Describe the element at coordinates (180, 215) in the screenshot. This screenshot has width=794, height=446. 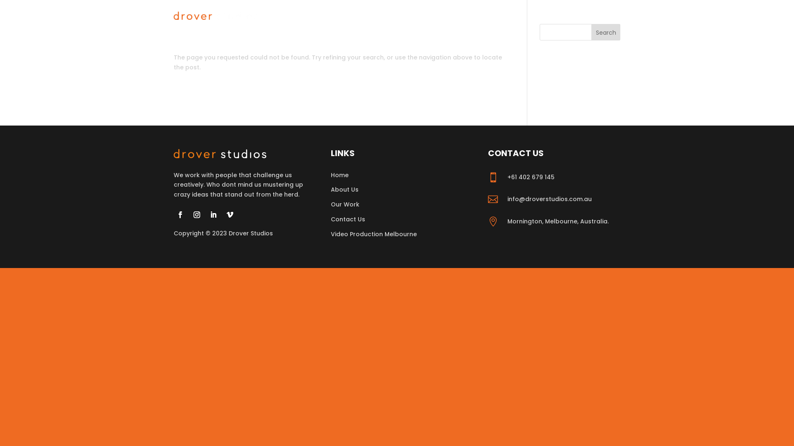
I see `Follow on Facebook` at that location.